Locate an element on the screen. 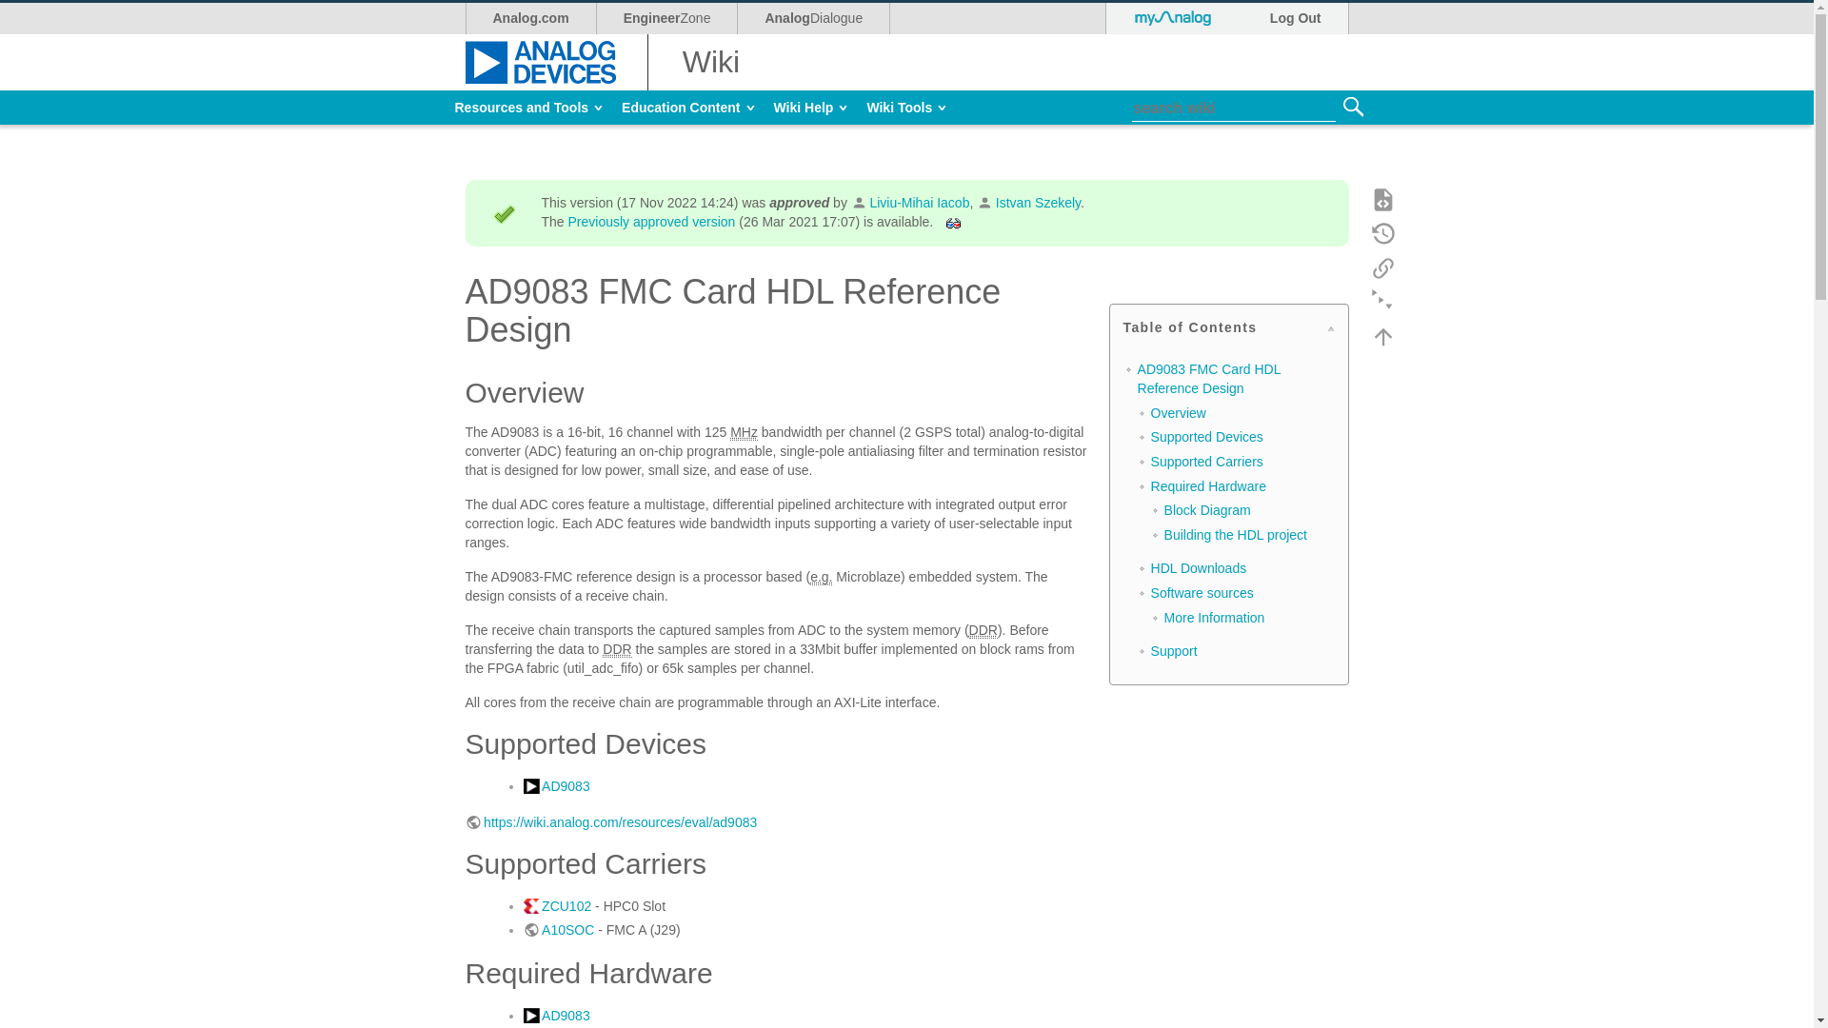  Wiki Tools is located at coordinates (906, 107).